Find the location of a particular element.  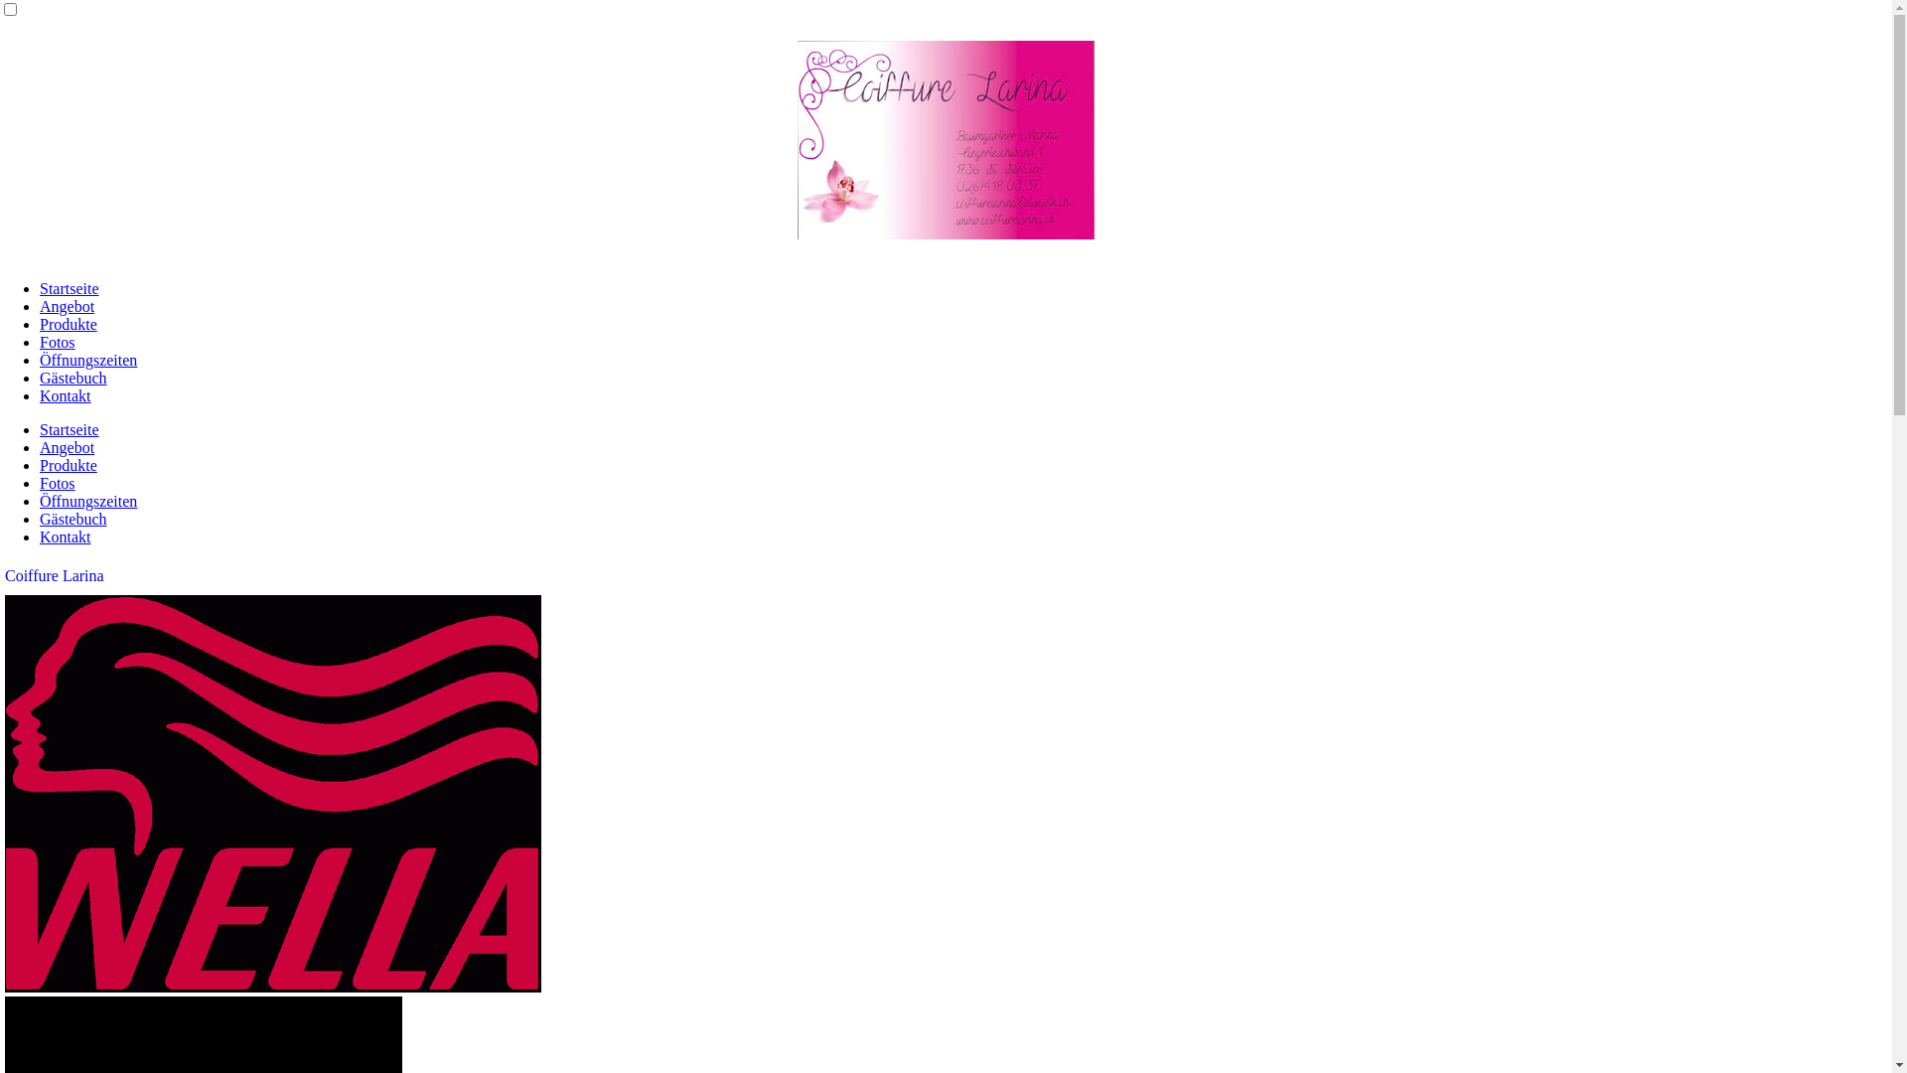

Coiffure Larina is located at coordinates (55, 576).